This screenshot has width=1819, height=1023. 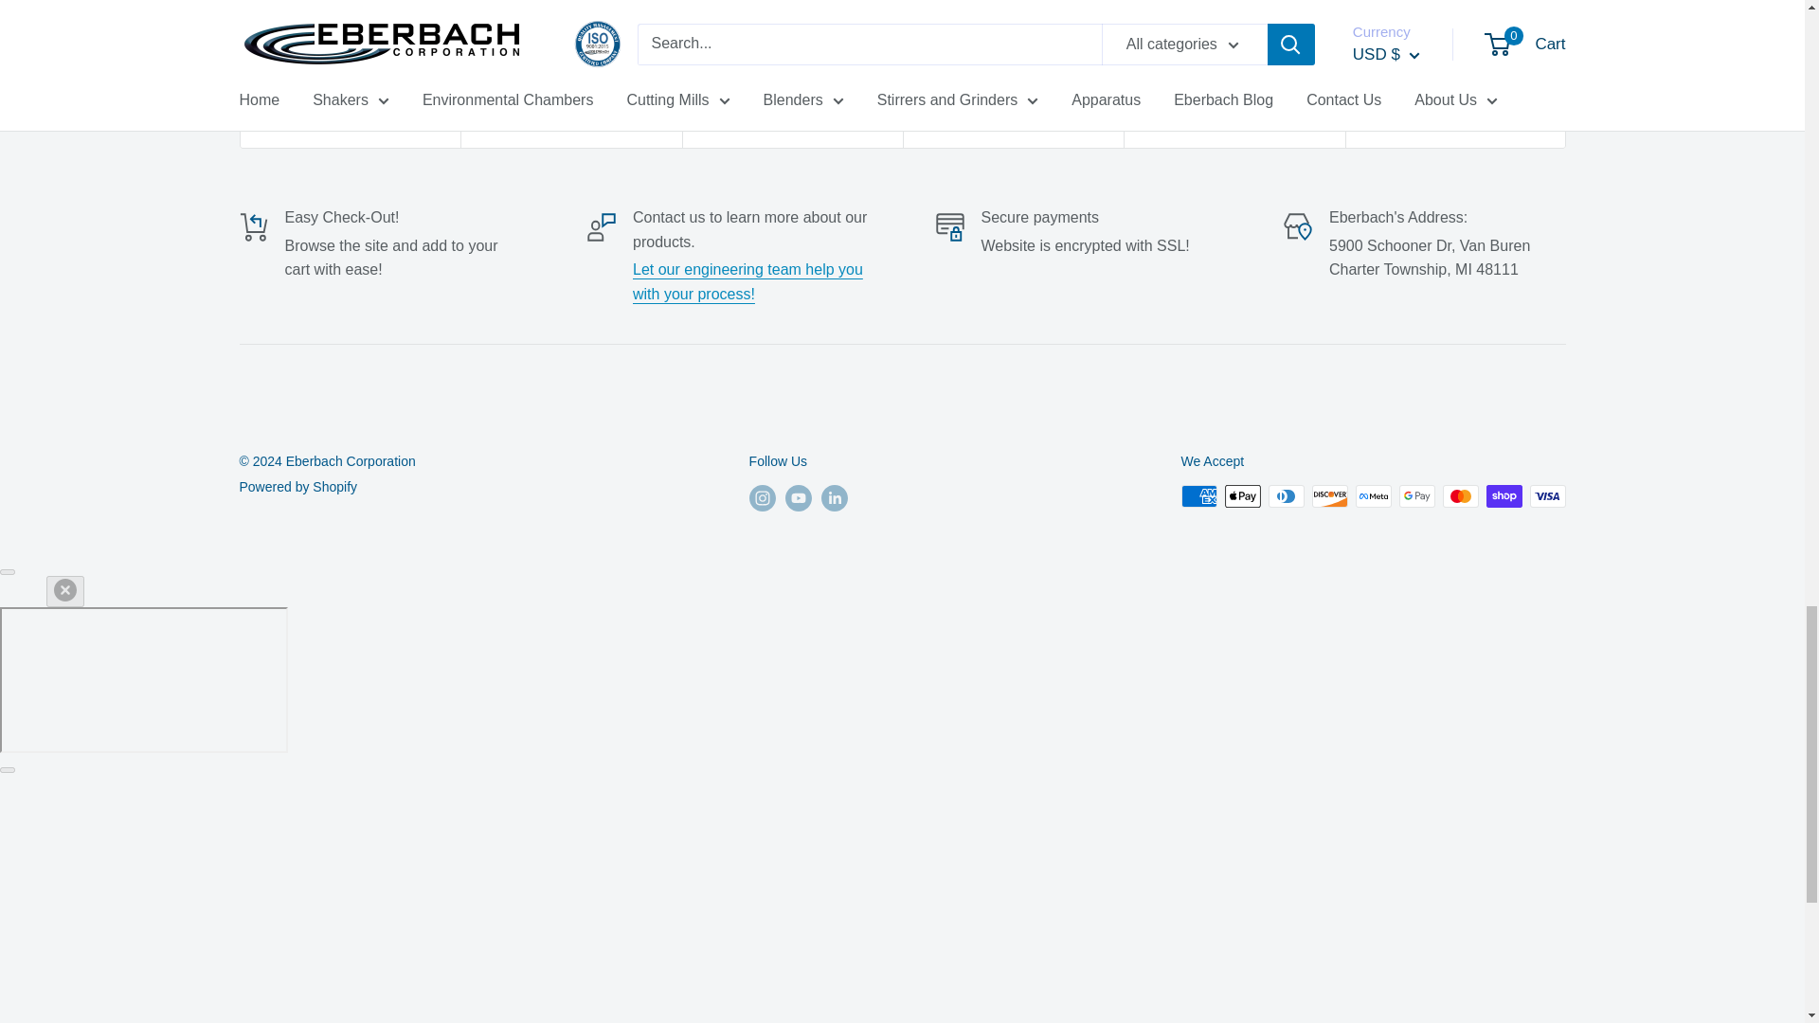 What do you see at coordinates (747, 281) in the screenshot?
I see `Contact Us` at bounding box center [747, 281].